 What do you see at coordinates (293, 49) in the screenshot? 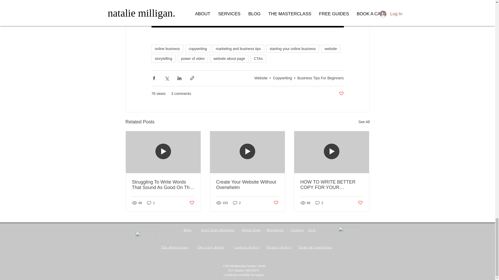
I see `starting your online business` at bounding box center [293, 49].